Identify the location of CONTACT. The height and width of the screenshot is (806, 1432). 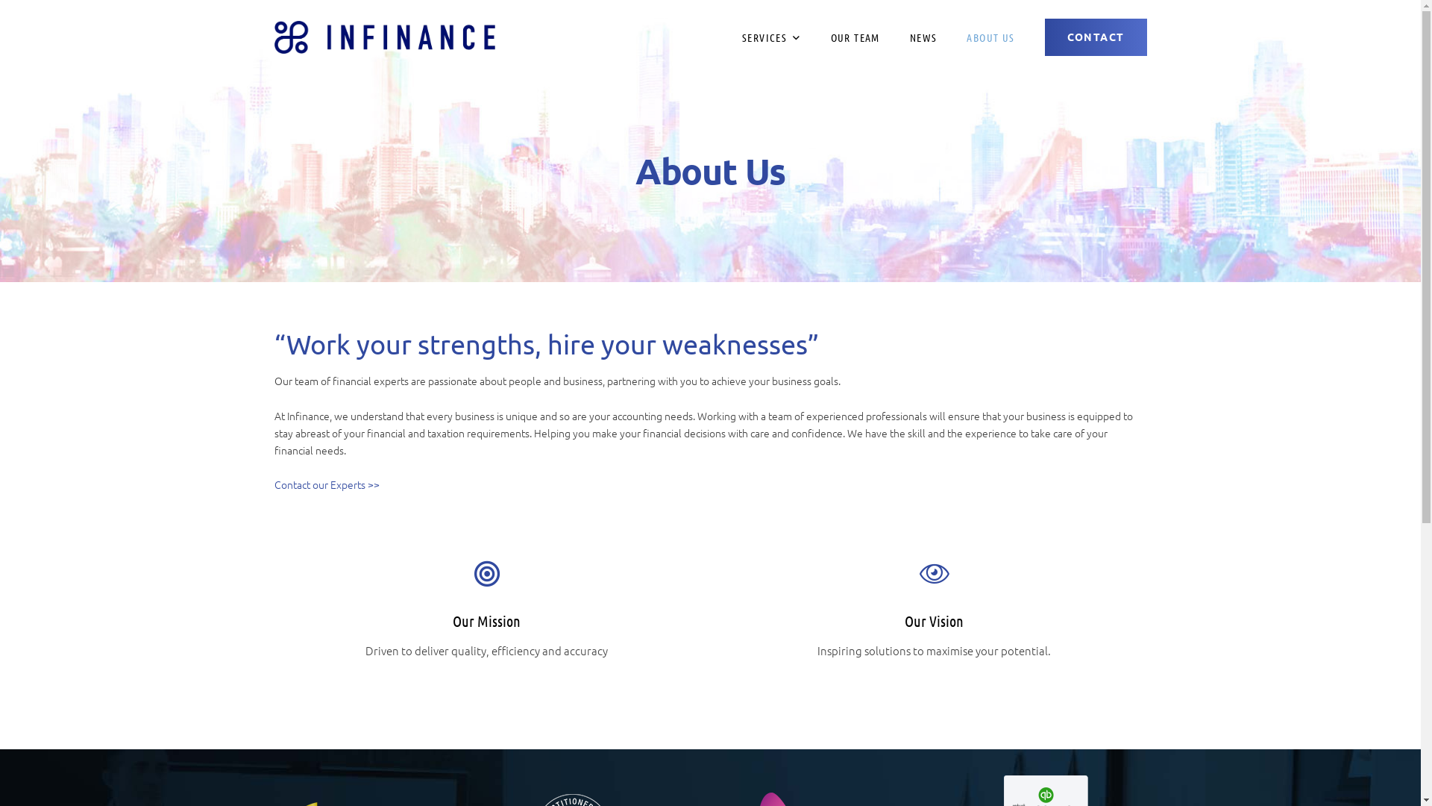
(1096, 37).